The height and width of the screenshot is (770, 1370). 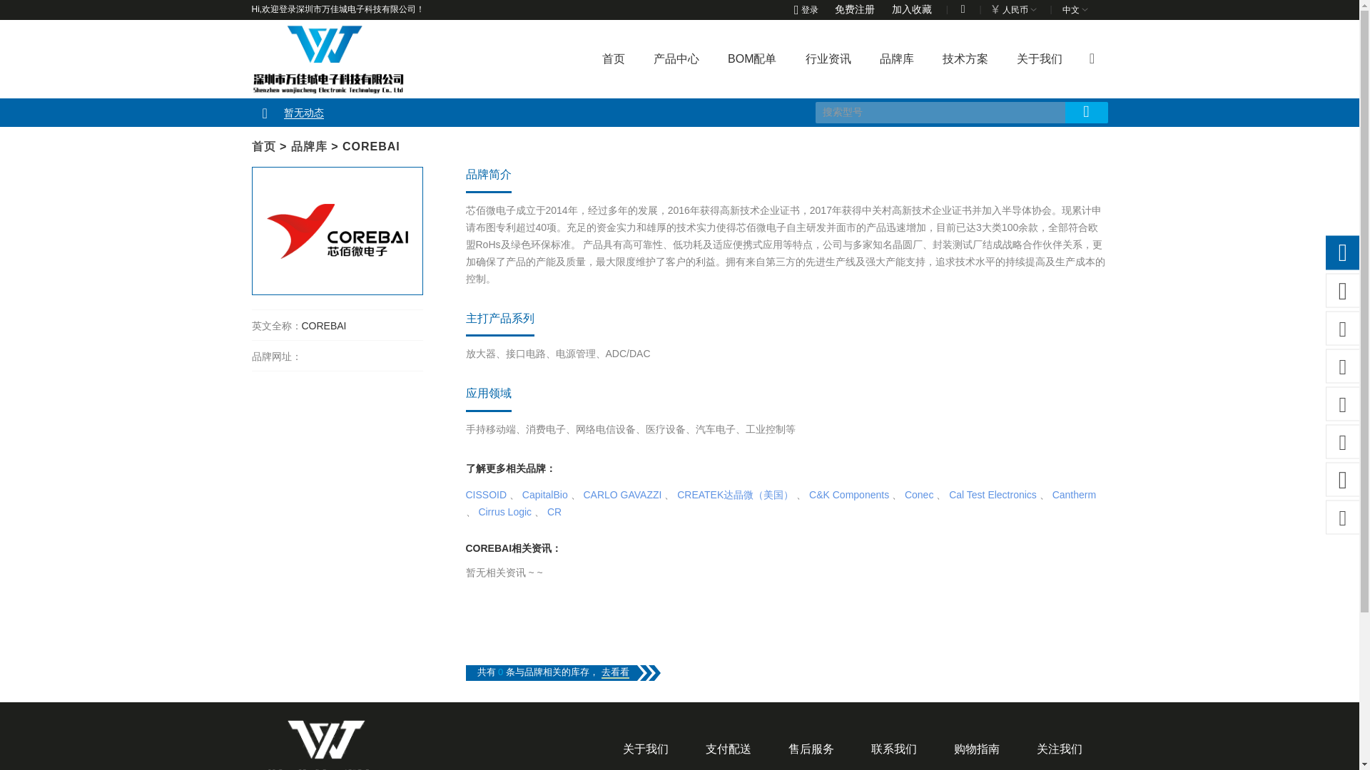 I want to click on CR, so click(x=554, y=511).